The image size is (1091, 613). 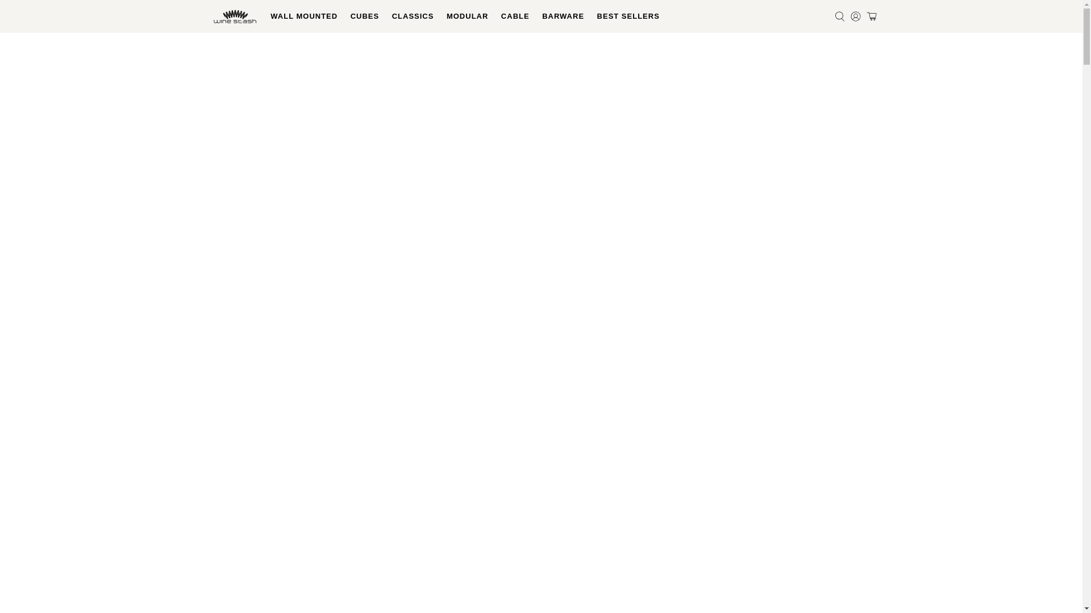 I want to click on BEST SELLERS, so click(x=627, y=16).